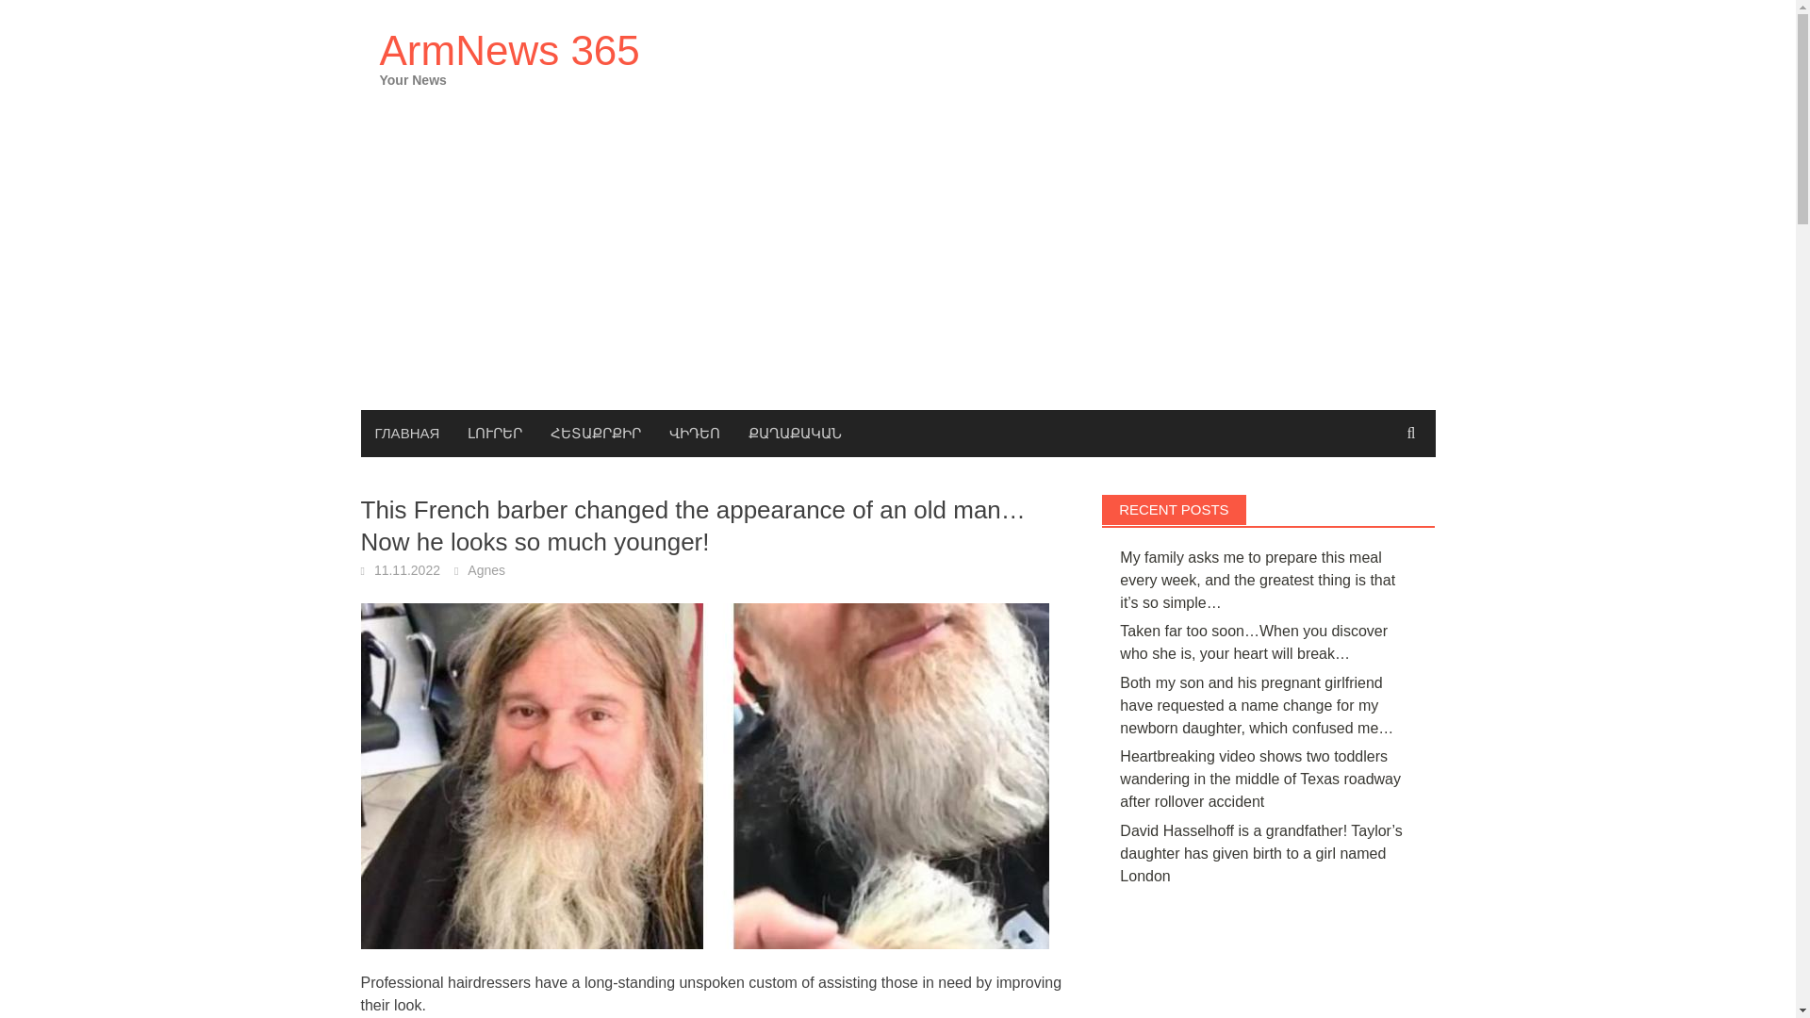 Image resolution: width=1810 pixels, height=1018 pixels. What do you see at coordinates (508, 50) in the screenshot?
I see `ArmNews 365` at bounding box center [508, 50].